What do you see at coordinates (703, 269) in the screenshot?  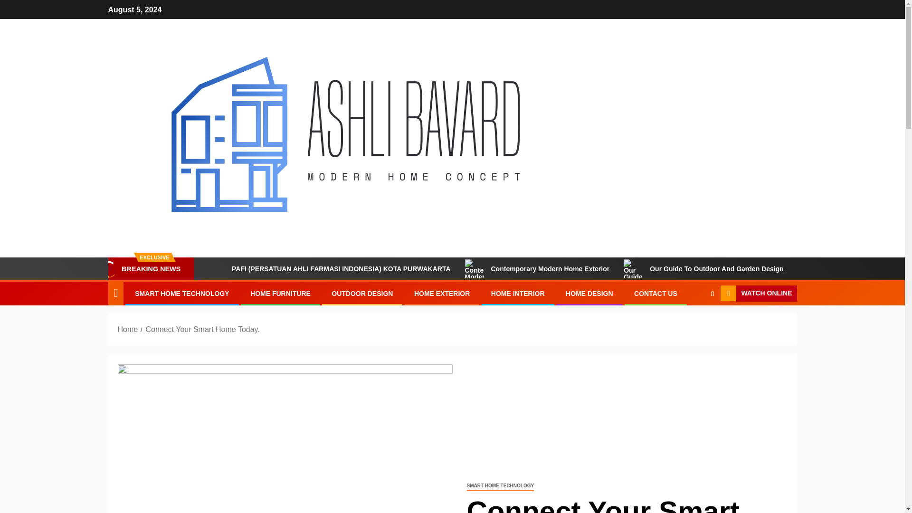 I see `Our Guide To Outdoor And Garden Design` at bounding box center [703, 269].